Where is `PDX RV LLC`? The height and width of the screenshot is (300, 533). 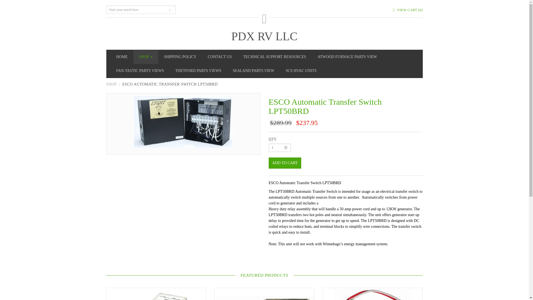 PDX RV LLC is located at coordinates (264, 36).